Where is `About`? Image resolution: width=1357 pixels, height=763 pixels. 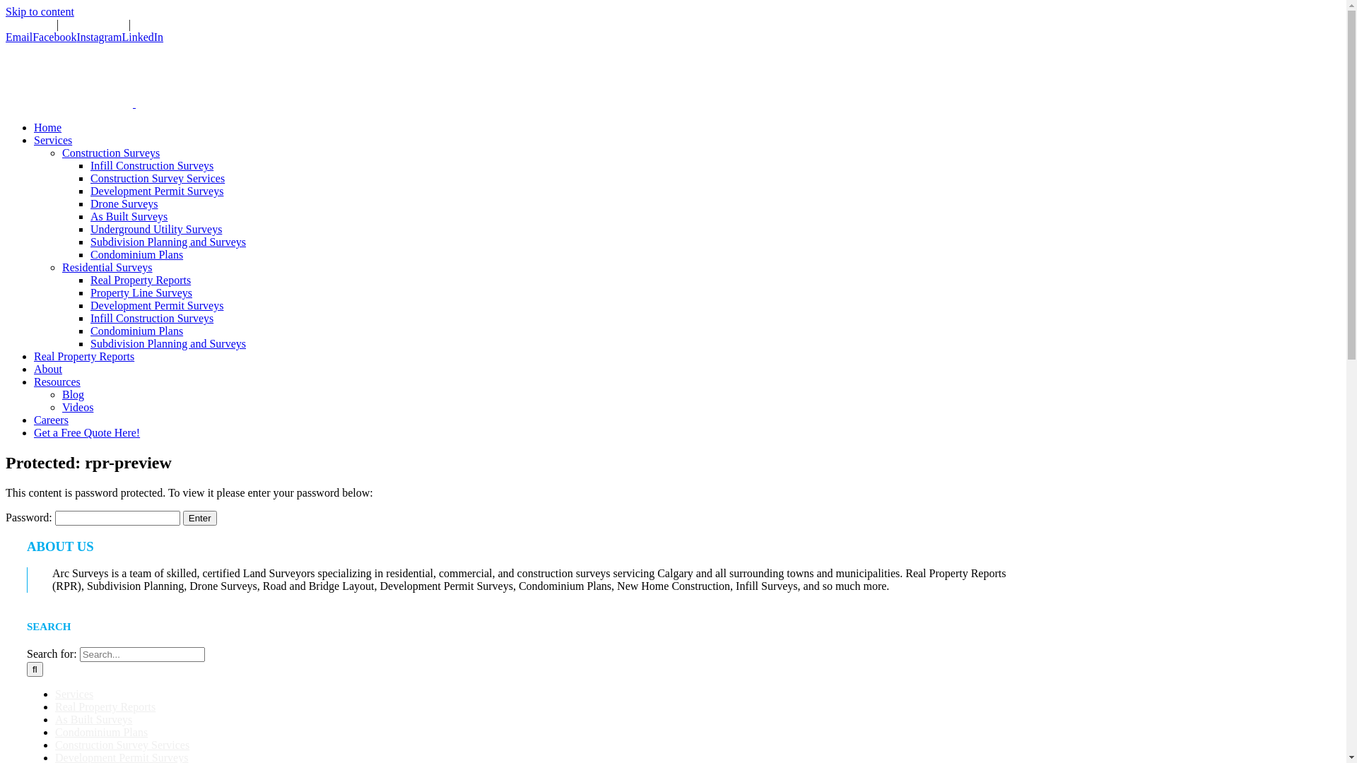
About is located at coordinates (48, 369).